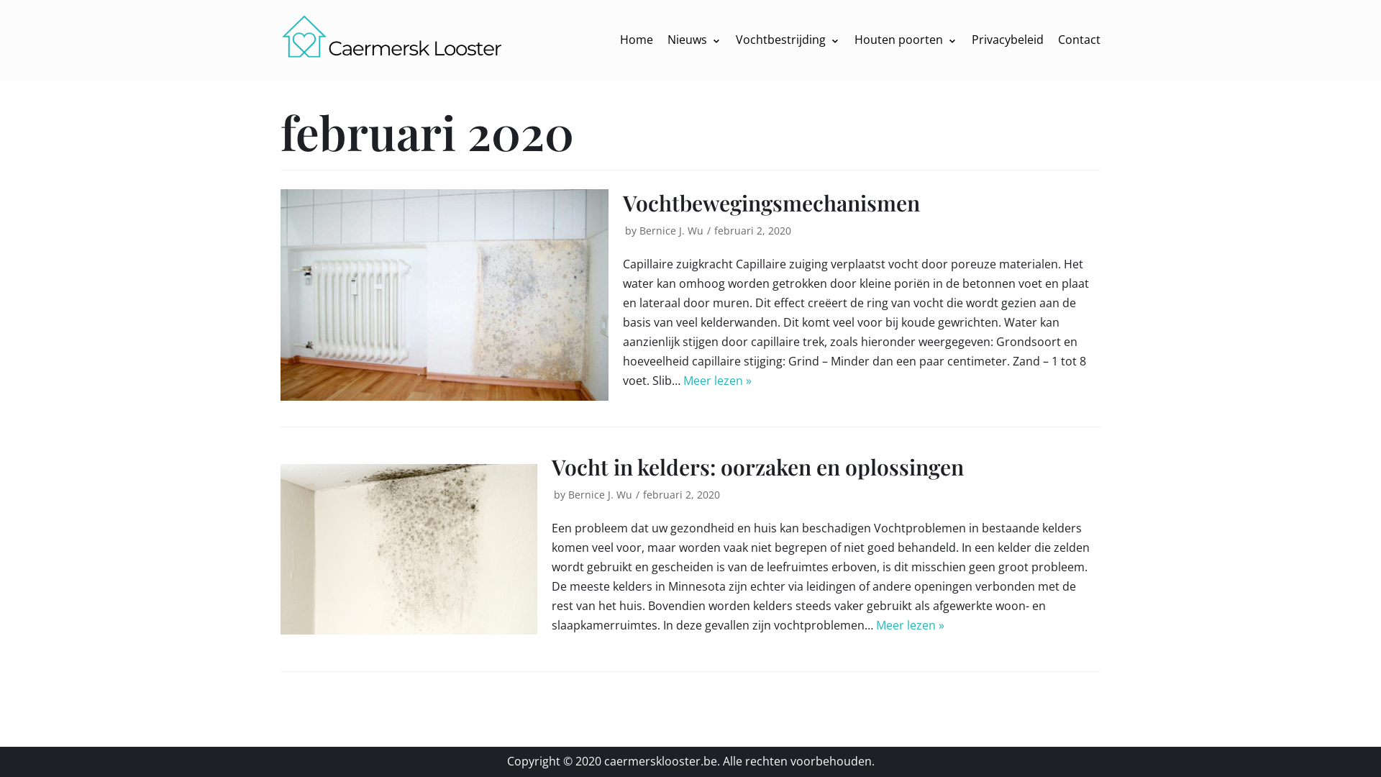 The width and height of the screenshot is (1381, 777). What do you see at coordinates (14, 7) in the screenshot?
I see `Spring naar de inhoud` at bounding box center [14, 7].